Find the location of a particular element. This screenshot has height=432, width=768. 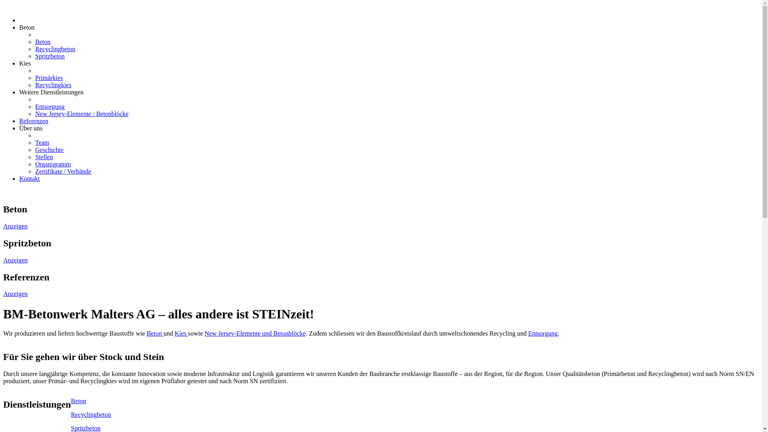

Organigramm is located at coordinates (53, 164).